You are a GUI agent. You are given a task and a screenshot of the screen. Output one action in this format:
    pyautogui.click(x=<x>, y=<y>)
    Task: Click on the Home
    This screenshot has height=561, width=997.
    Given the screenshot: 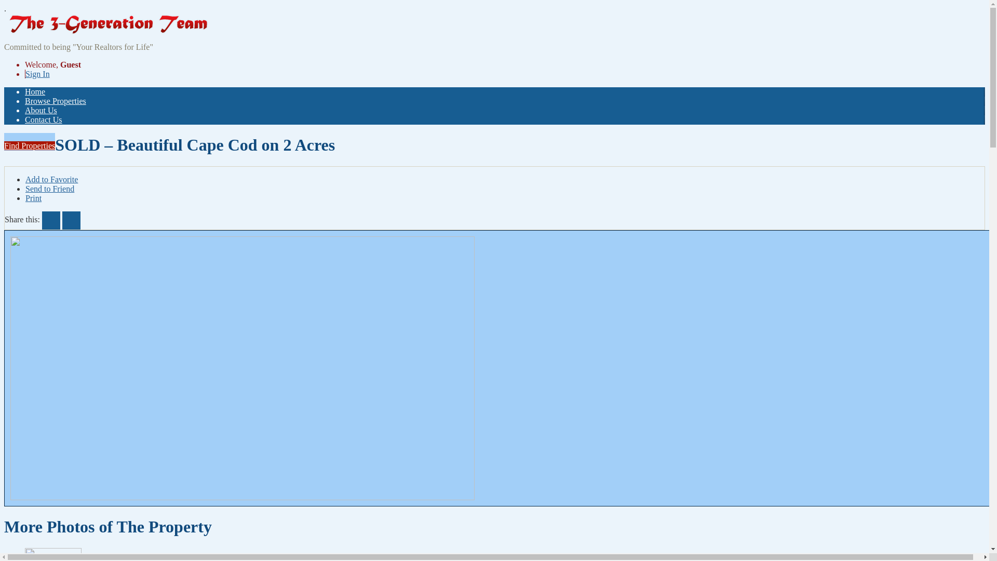 What is the action you would take?
    pyautogui.click(x=35, y=91)
    